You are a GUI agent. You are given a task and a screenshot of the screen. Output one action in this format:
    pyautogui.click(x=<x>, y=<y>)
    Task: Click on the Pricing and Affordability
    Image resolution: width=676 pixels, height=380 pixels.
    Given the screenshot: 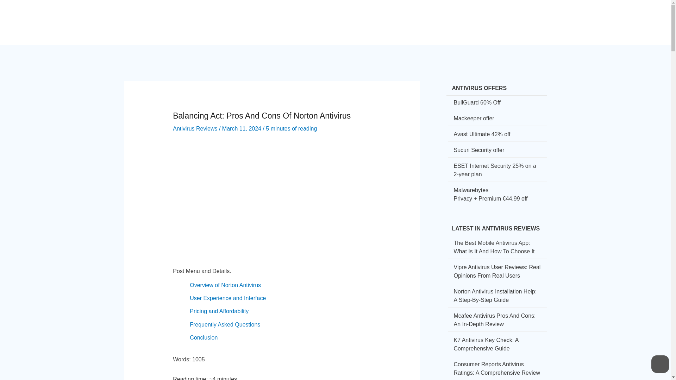 What is the action you would take?
    pyautogui.click(x=219, y=311)
    